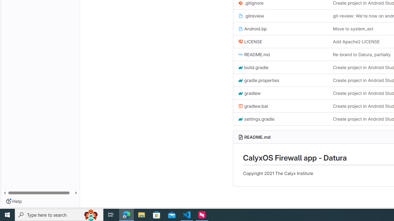 This screenshot has width=394, height=221. Describe the element at coordinates (280, 118) in the screenshot. I see `settings.gradle` at that location.